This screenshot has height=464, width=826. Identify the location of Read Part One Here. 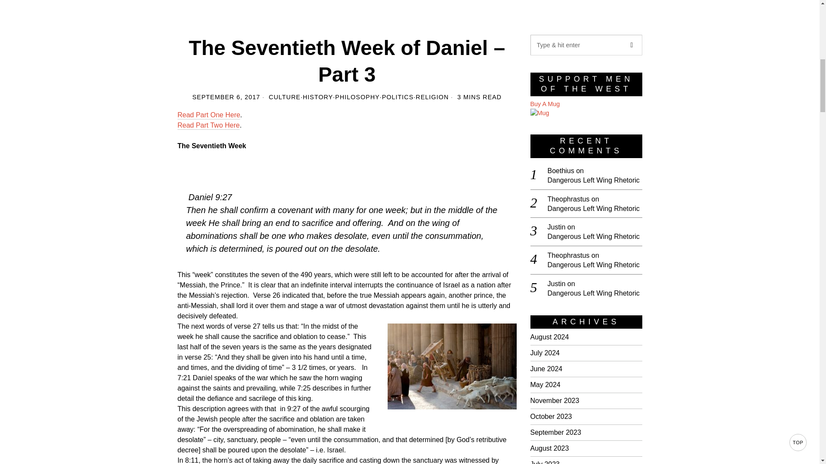
(209, 115).